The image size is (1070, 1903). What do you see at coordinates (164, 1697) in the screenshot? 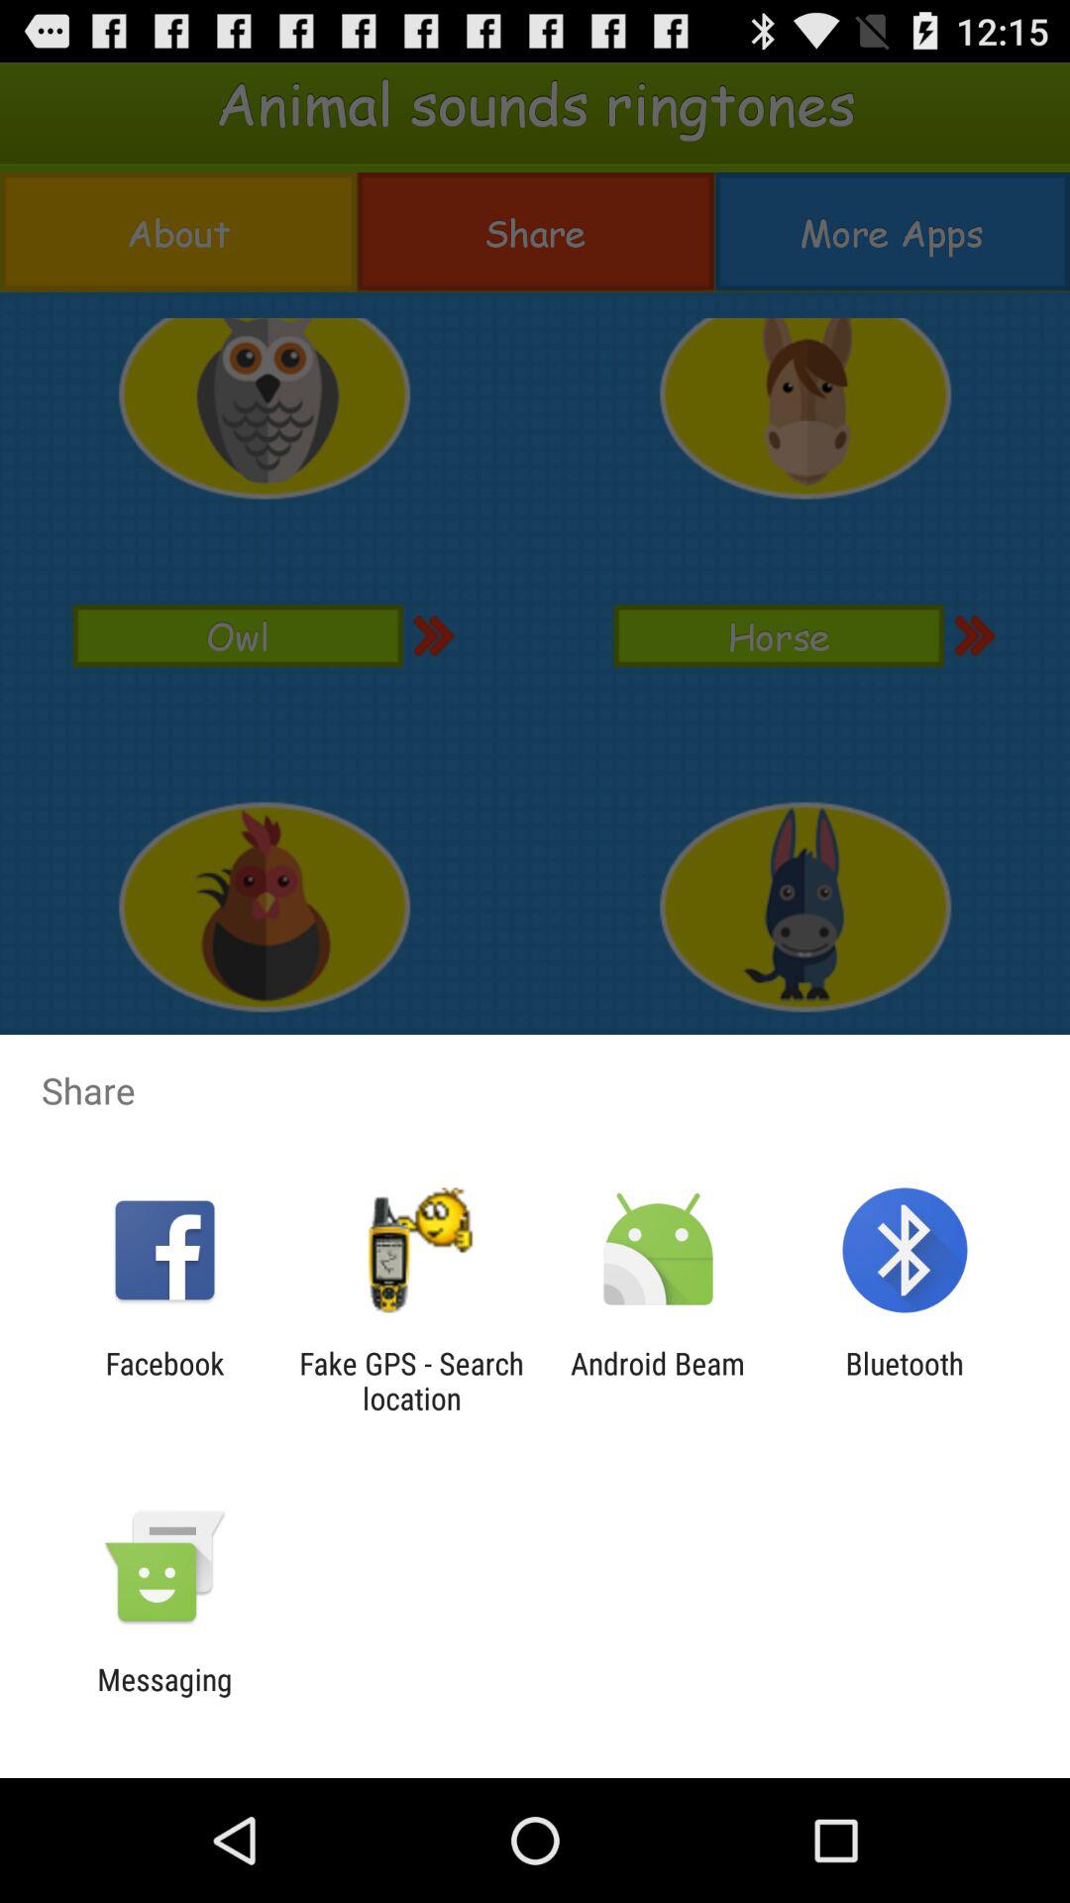
I see `scroll until messaging item` at bounding box center [164, 1697].